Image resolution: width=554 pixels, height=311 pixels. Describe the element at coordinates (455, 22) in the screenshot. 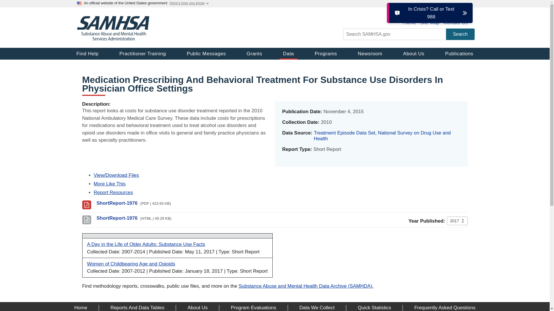

I see `Contact Us` at that location.